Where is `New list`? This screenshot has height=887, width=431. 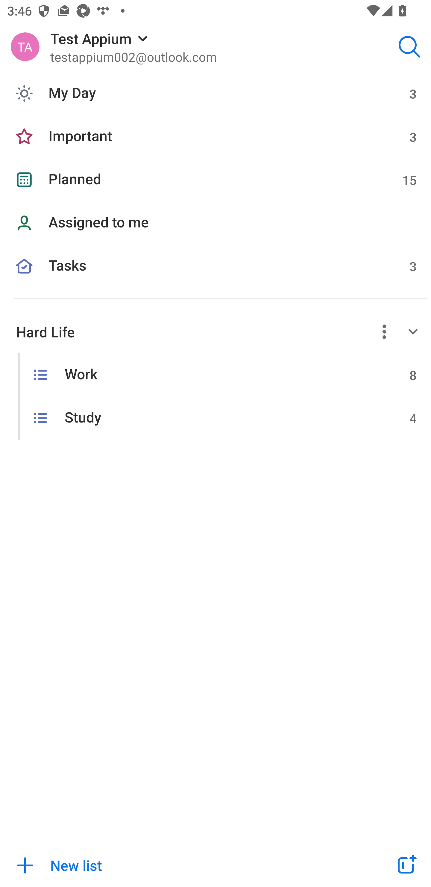 New list is located at coordinates (186, 865).